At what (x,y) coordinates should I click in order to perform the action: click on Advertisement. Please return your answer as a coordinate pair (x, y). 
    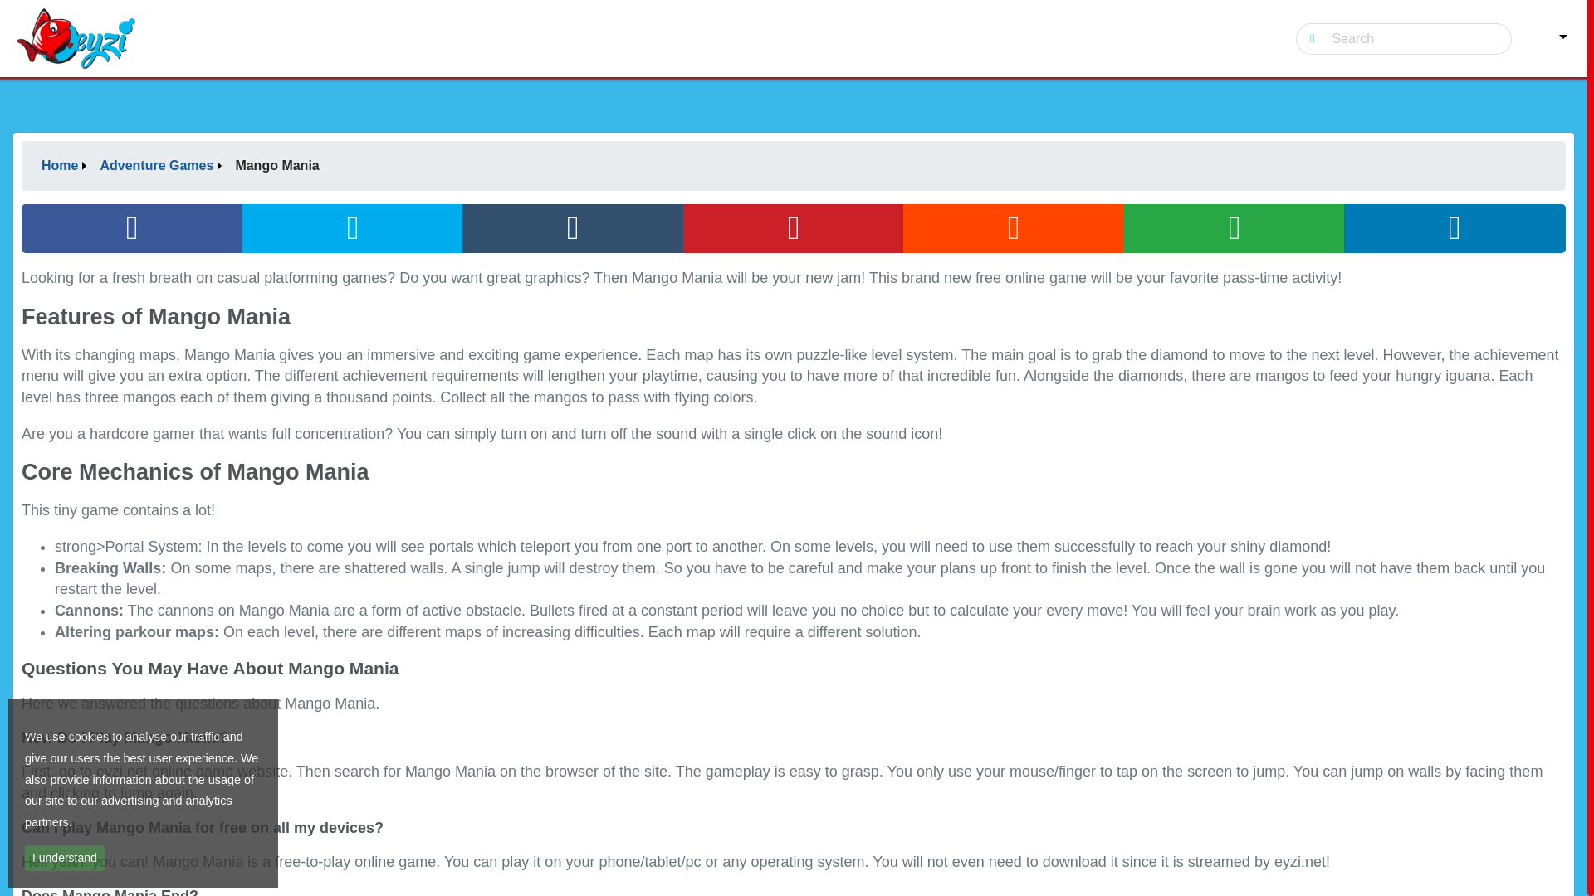
    Looking at the image, I should click on (792, 63).